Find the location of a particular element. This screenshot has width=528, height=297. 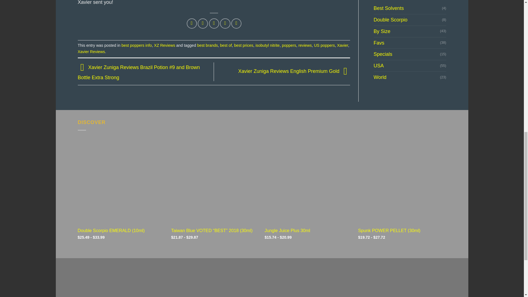

best prices is located at coordinates (244, 45).